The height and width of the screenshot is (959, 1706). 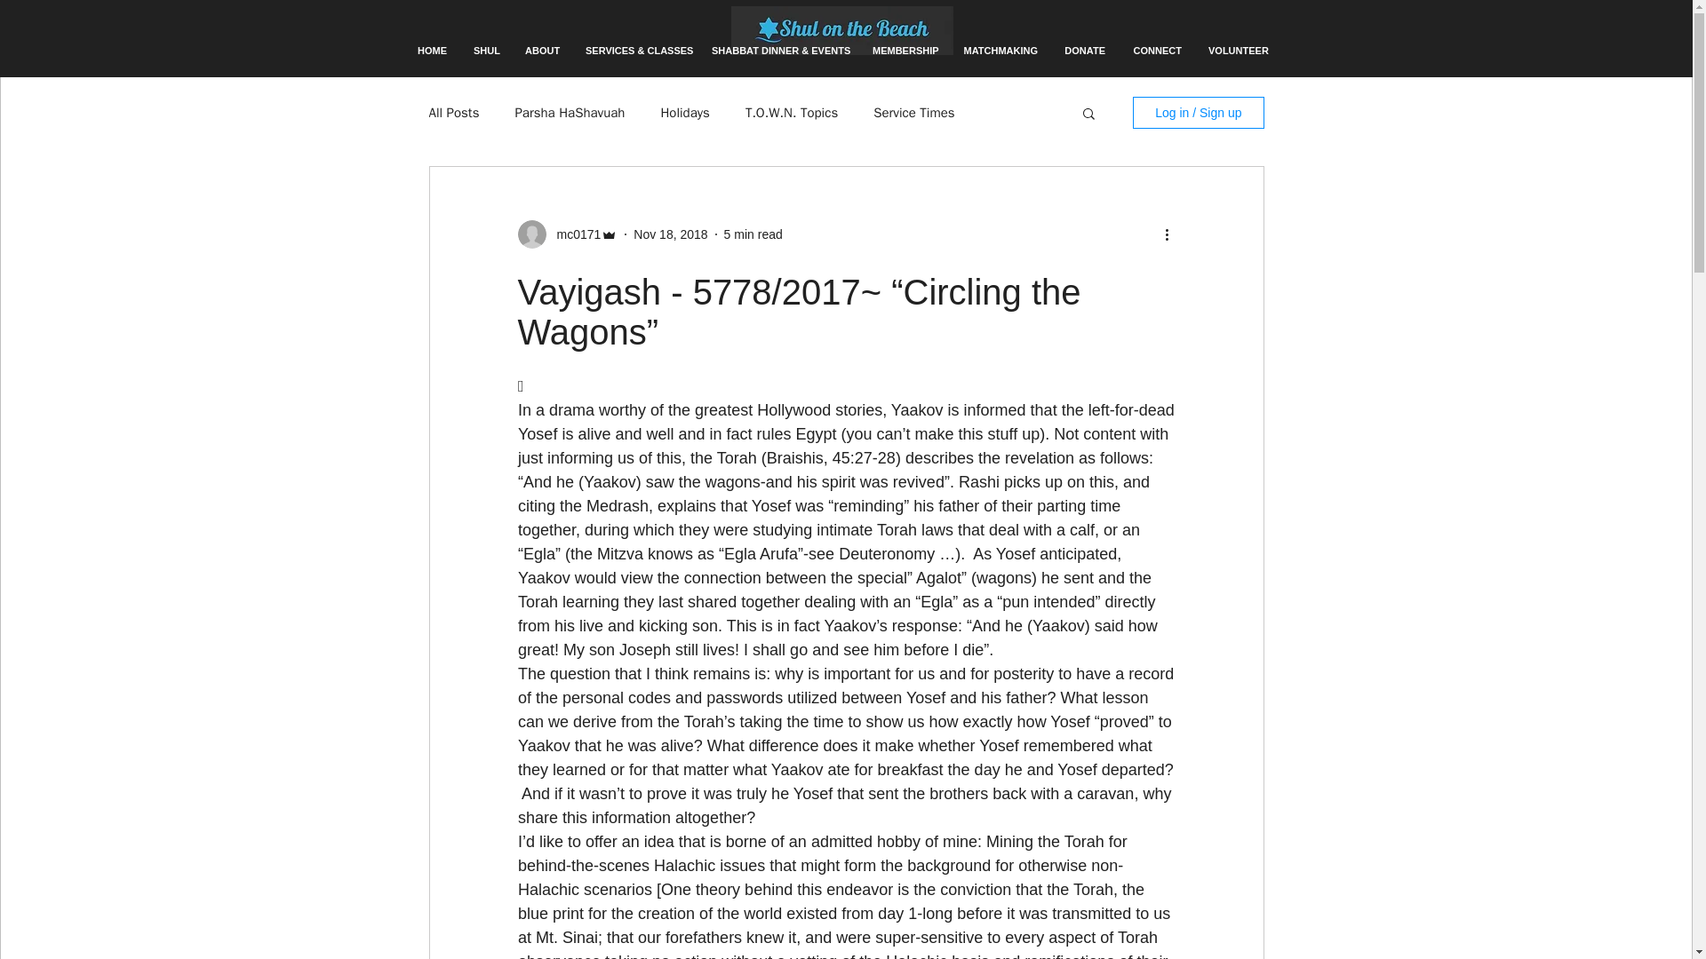 I want to click on Holidays, so click(x=684, y=113).